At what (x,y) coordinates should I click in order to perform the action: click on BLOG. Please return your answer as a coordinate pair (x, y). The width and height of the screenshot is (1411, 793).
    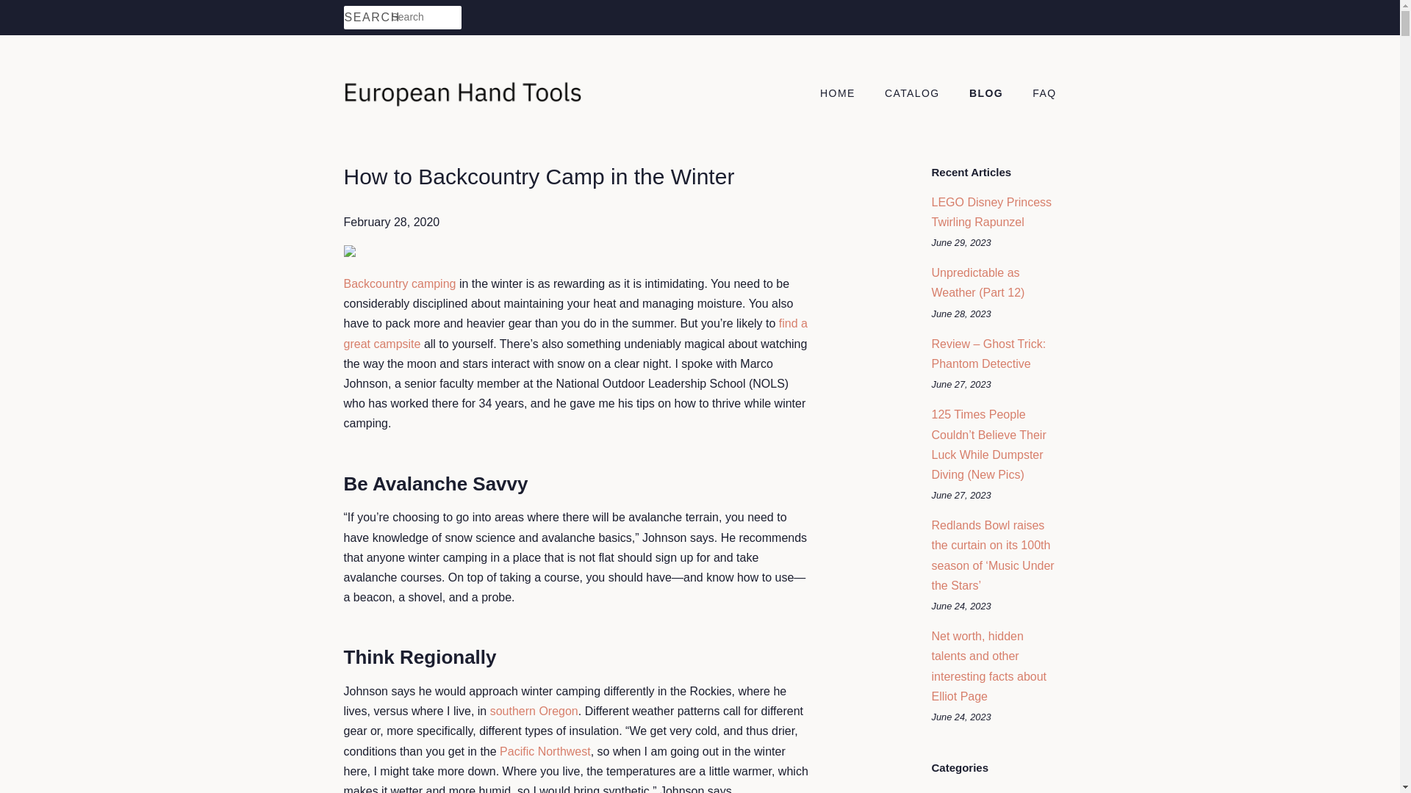
    Looking at the image, I should click on (988, 94).